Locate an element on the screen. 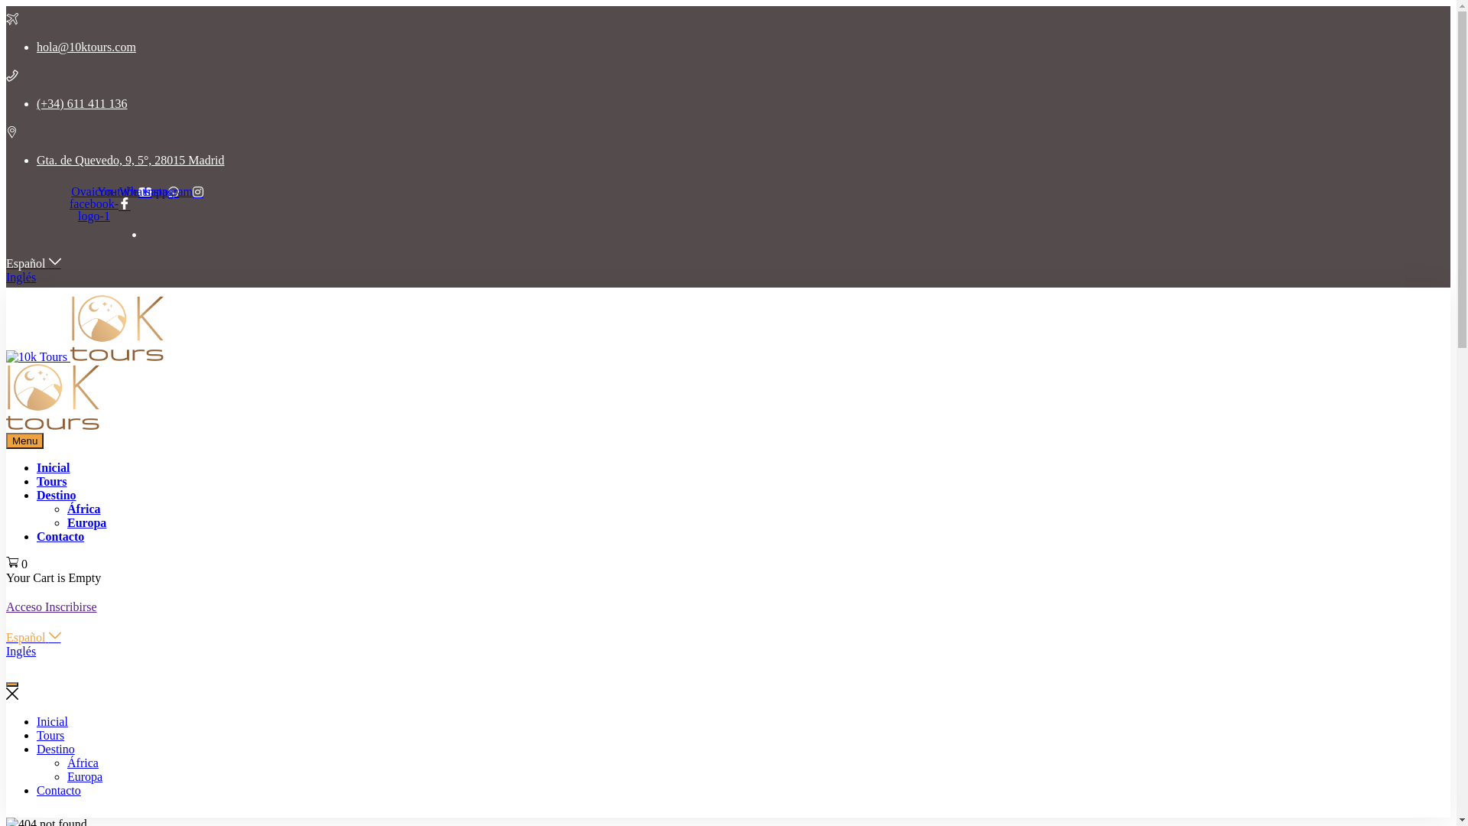  Destino is located at coordinates (56, 750).